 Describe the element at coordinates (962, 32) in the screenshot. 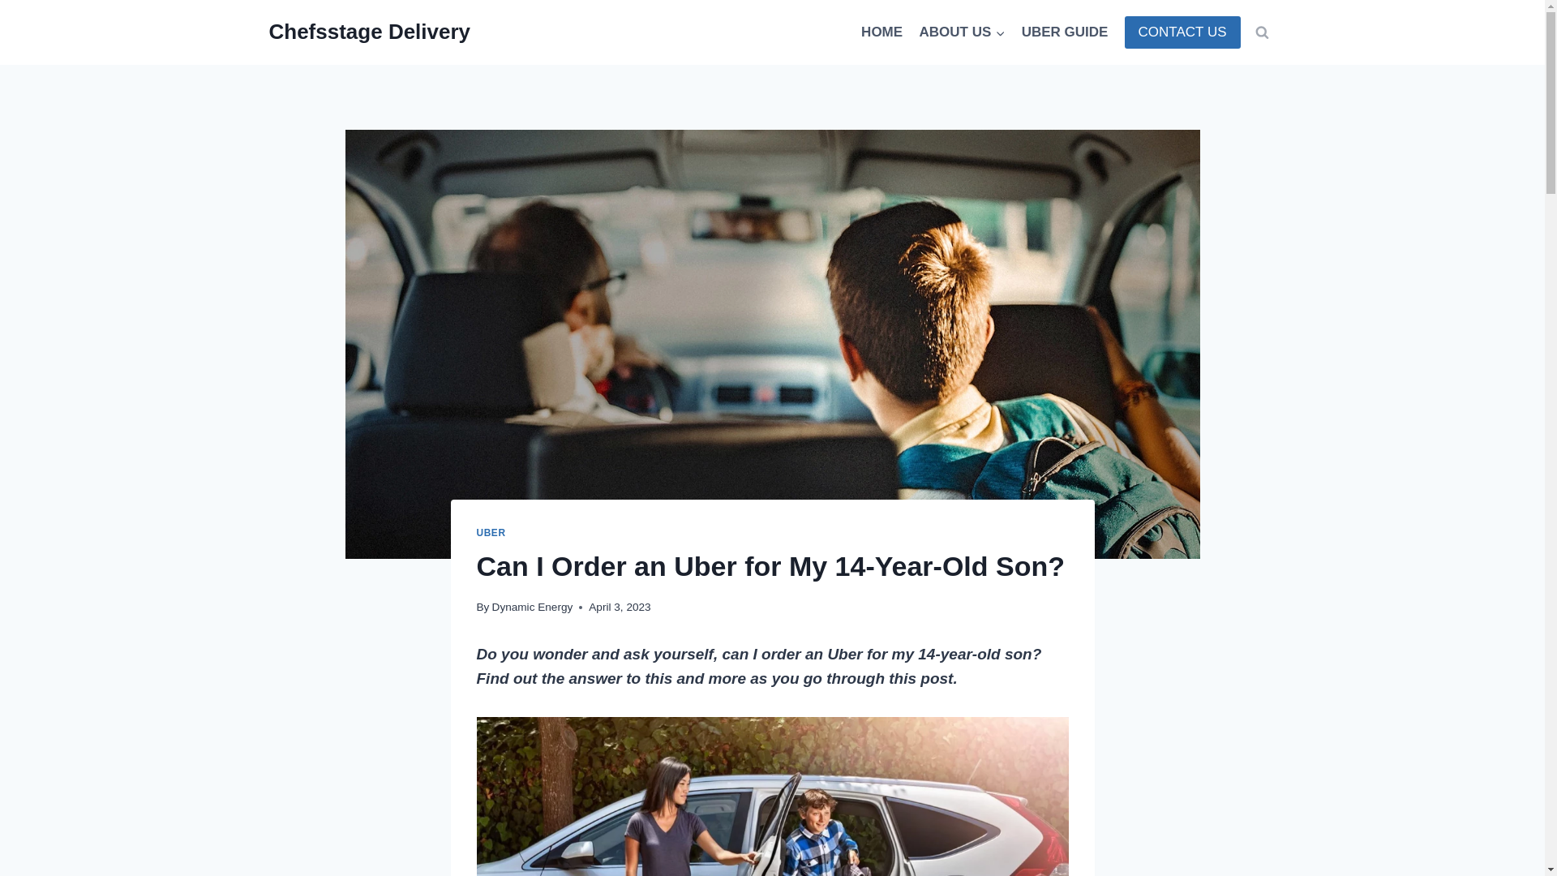

I see `ABOUT US` at that location.